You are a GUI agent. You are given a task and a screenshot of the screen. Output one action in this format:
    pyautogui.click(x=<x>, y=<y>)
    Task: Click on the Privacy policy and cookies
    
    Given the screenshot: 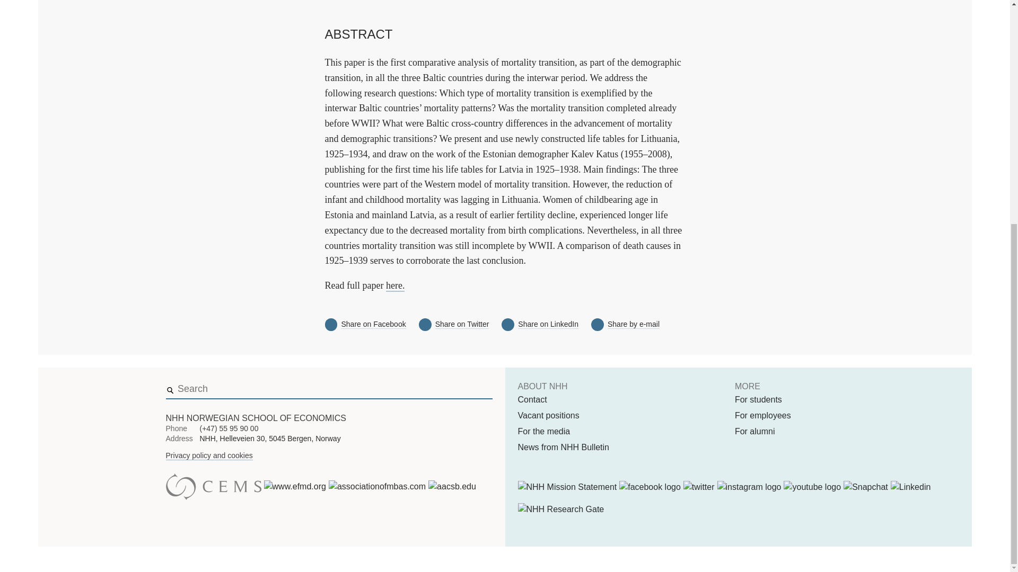 What is the action you would take?
    pyautogui.click(x=209, y=455)
    